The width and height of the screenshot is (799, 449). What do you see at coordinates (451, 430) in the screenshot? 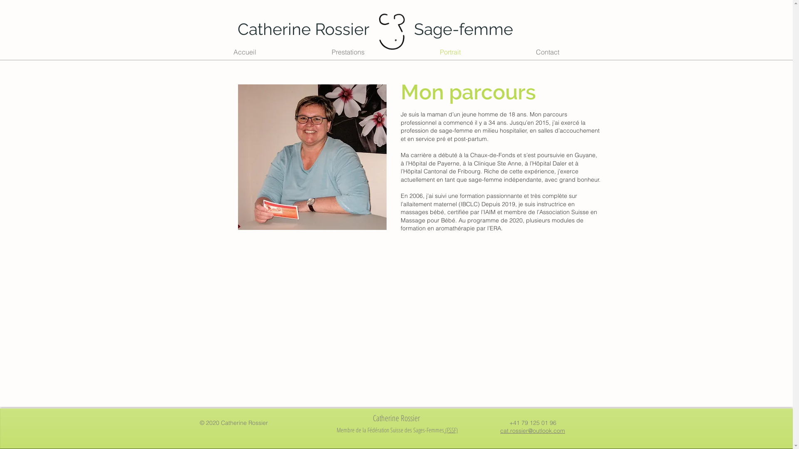
I see `(FSSF)` at bounding box center [451, 430].